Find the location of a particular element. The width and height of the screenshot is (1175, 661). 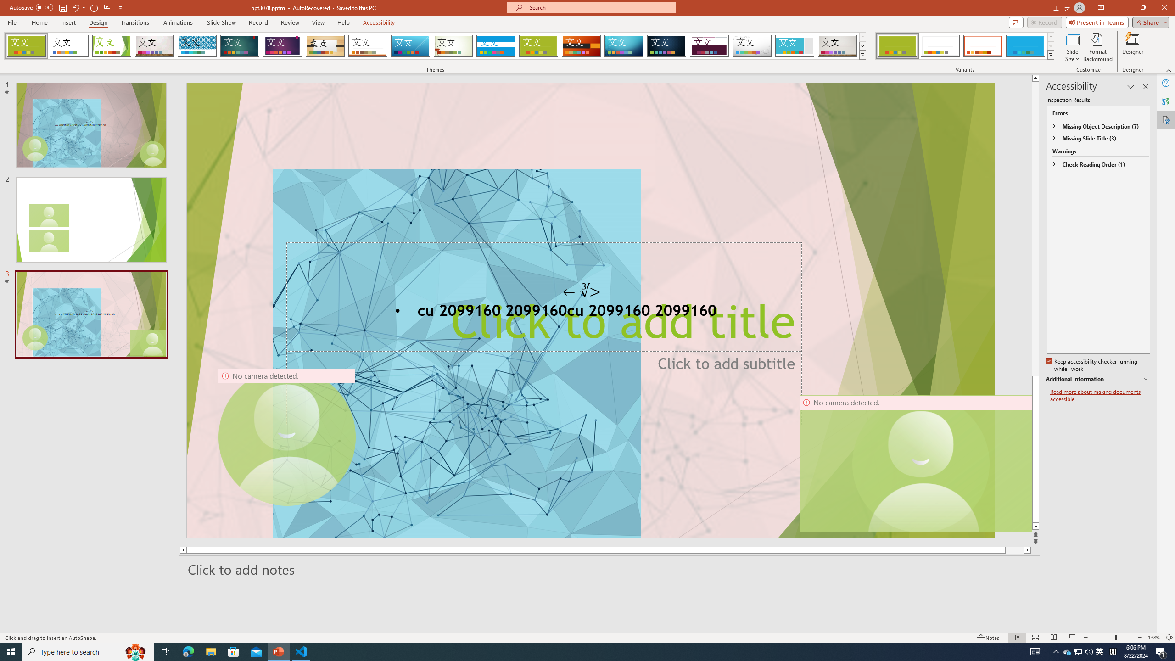

Translator is located at coordinates (1166, 101).